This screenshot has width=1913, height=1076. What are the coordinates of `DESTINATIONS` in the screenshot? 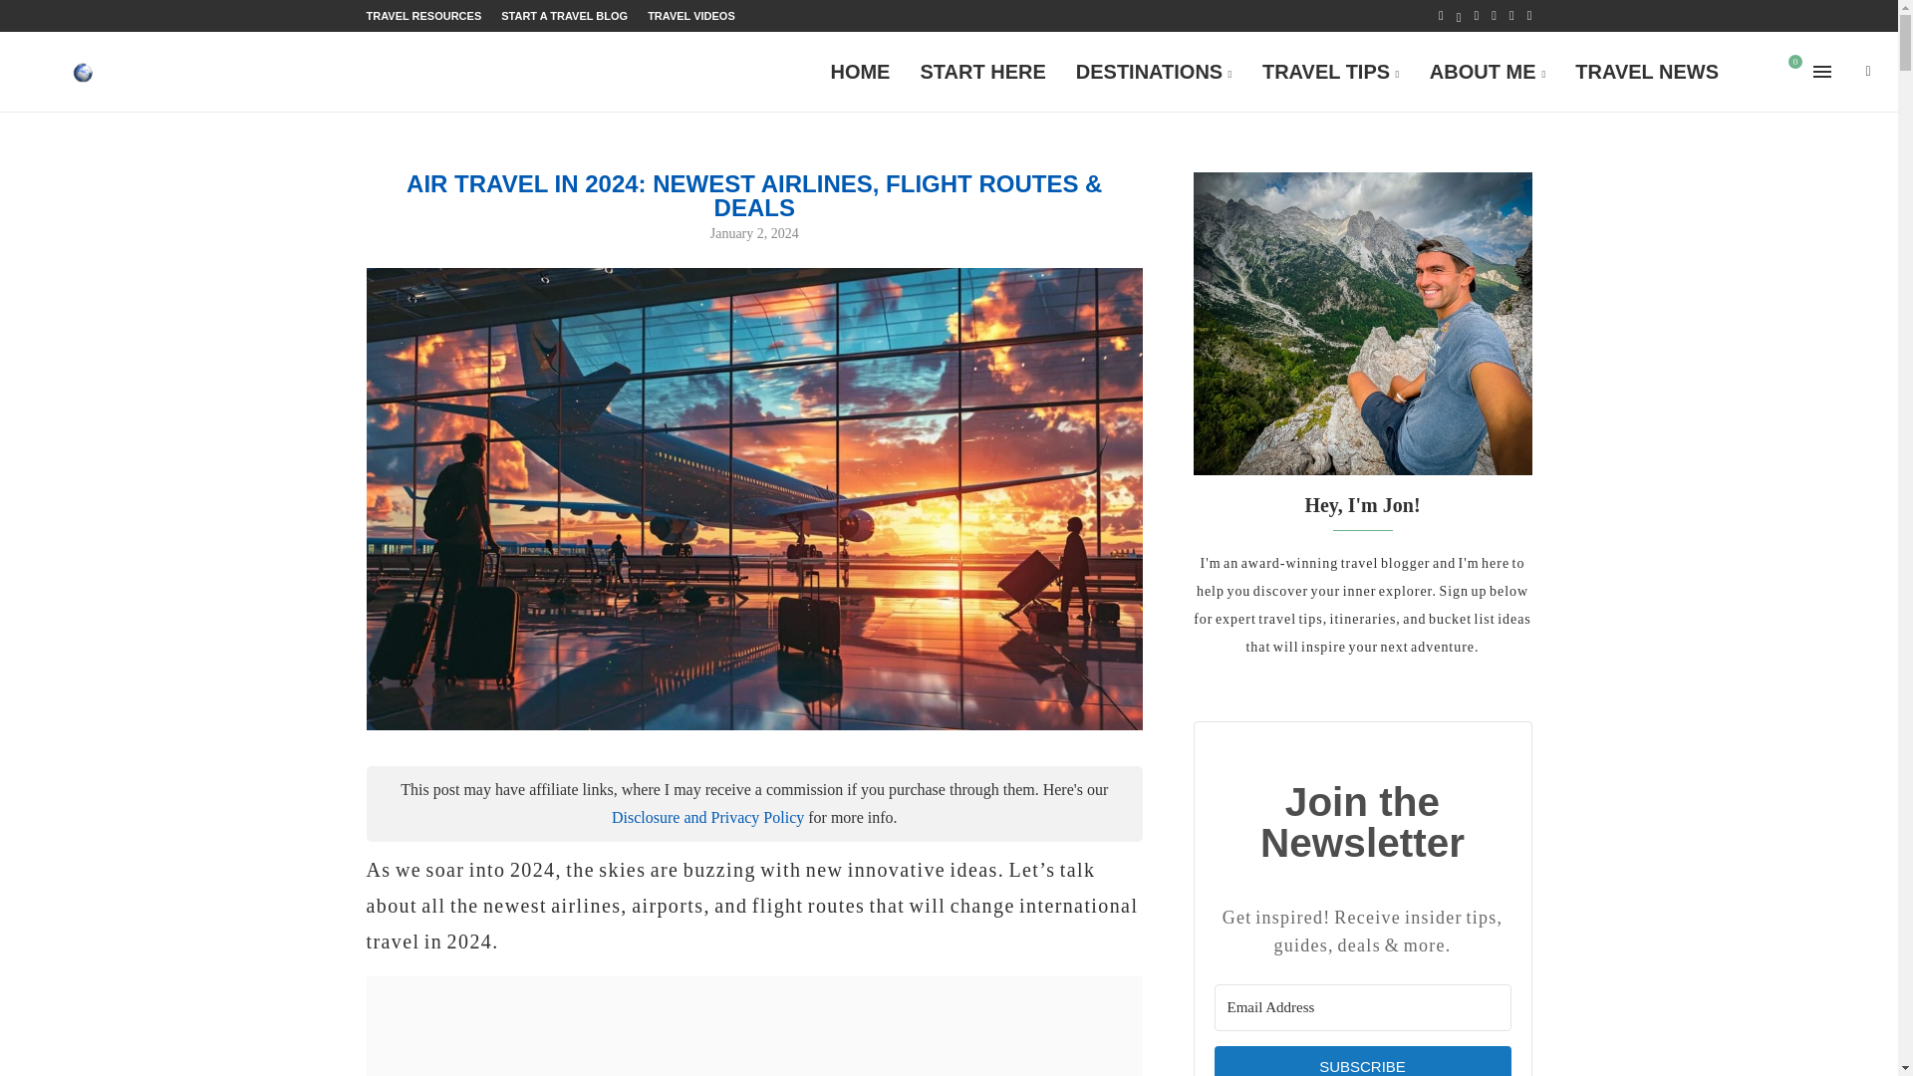 It's located at (1154, 72).